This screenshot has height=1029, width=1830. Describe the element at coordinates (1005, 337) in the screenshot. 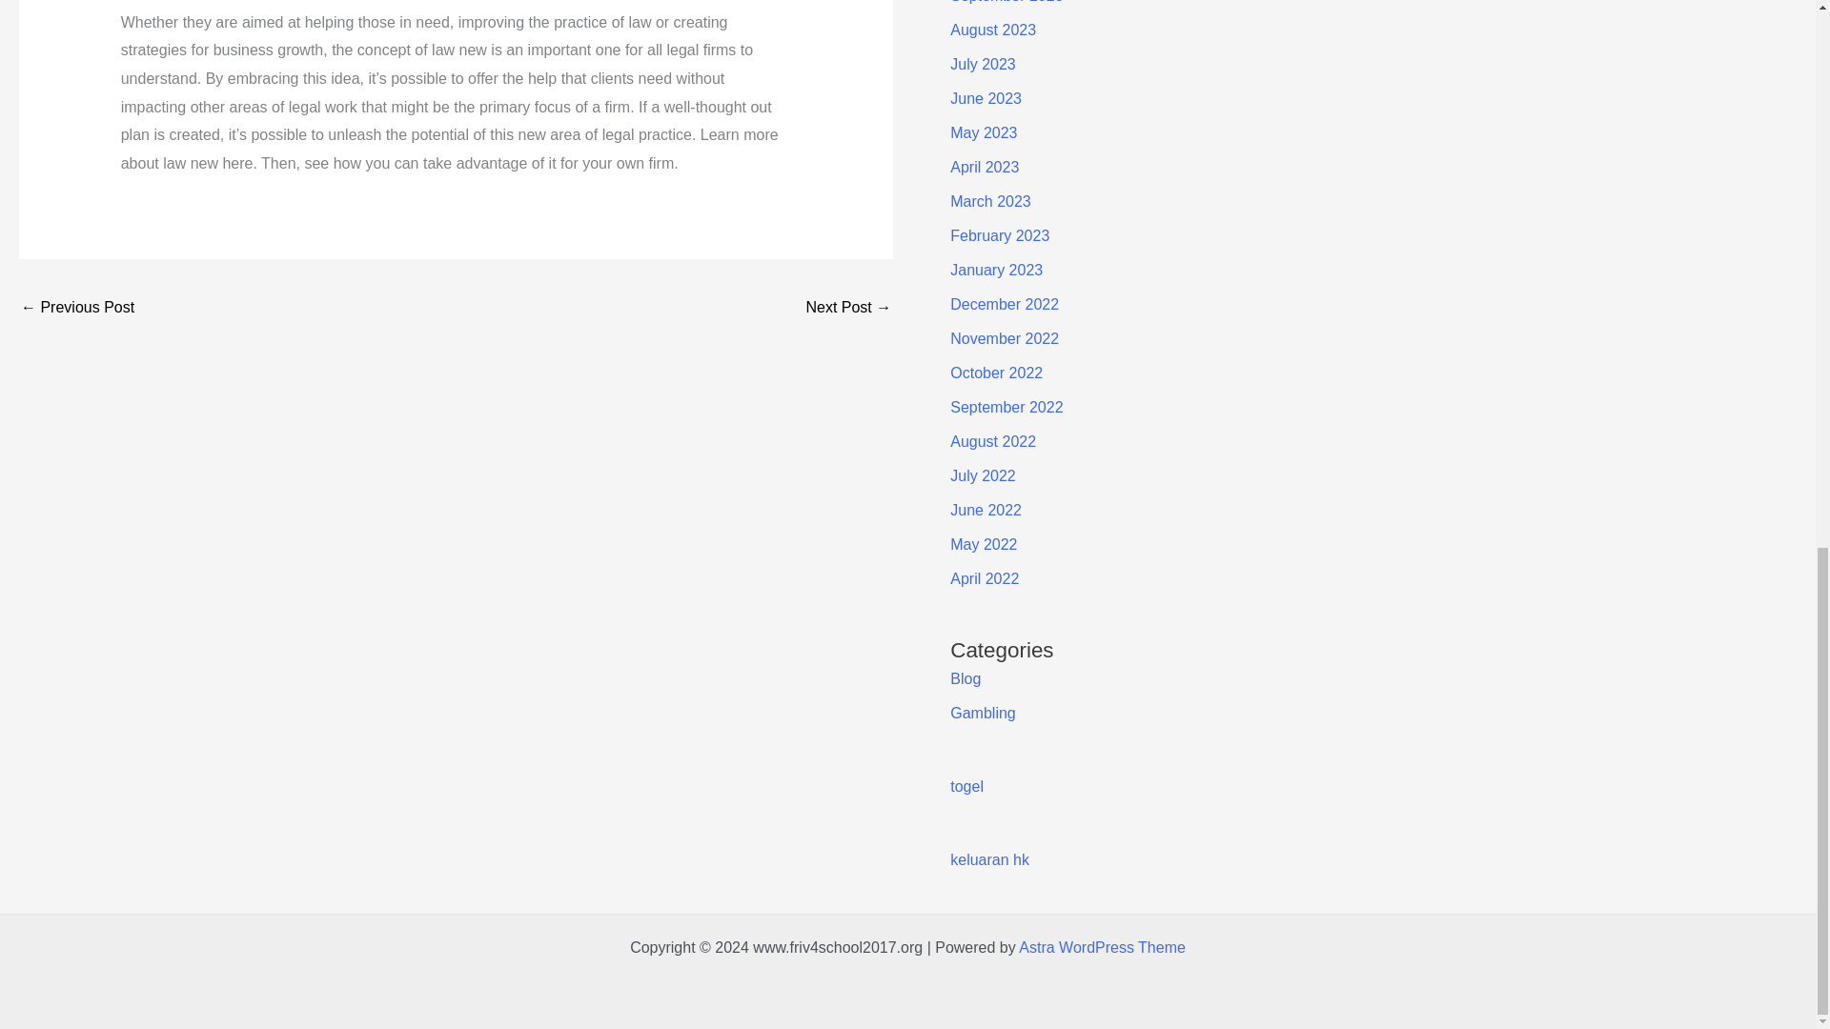

I see `November 2022` at that location.